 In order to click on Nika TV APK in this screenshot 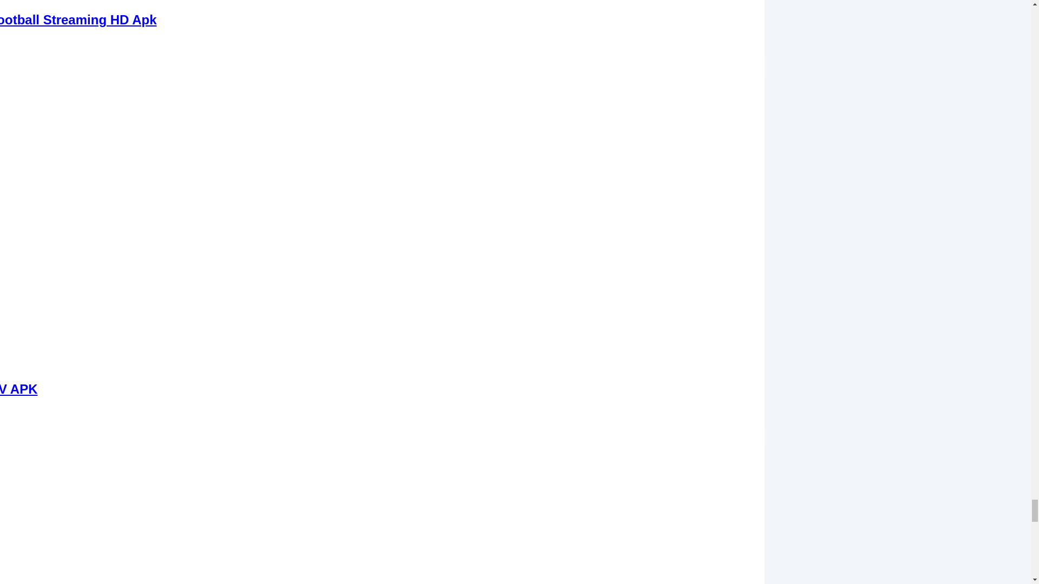, I will do `click(18, 389)`.